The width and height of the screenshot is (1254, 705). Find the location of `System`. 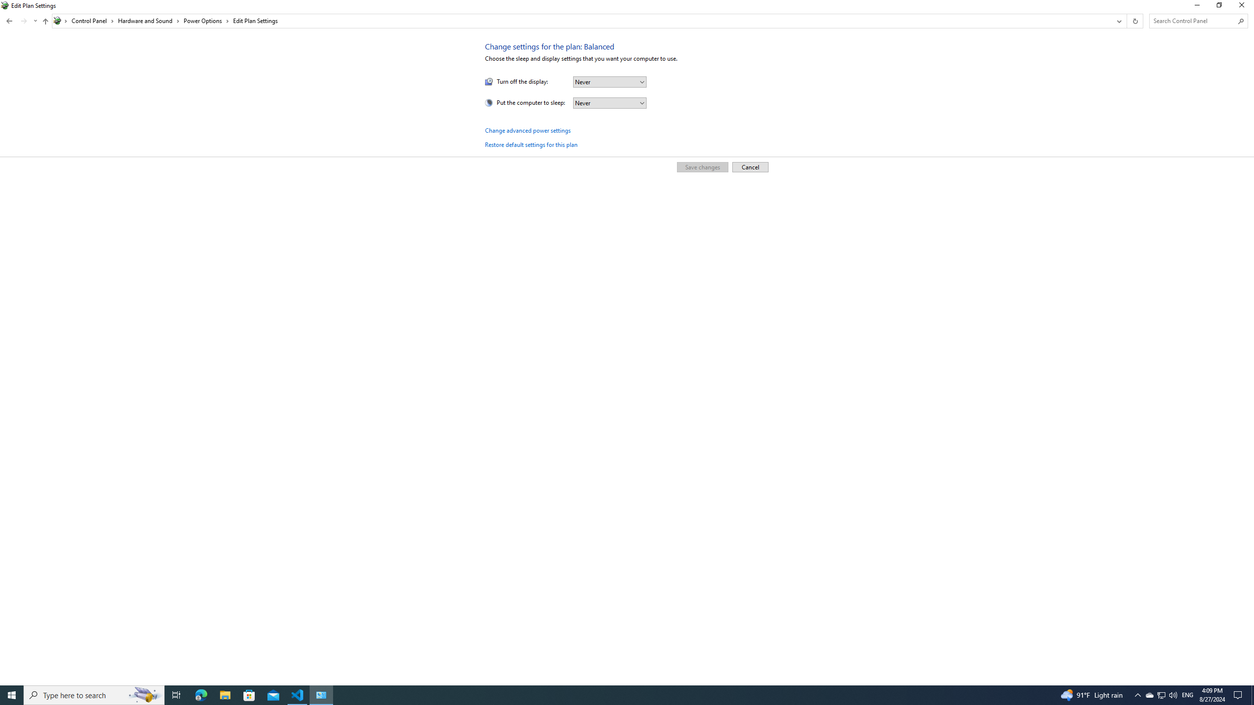

System is located at coordinates (6, 5).